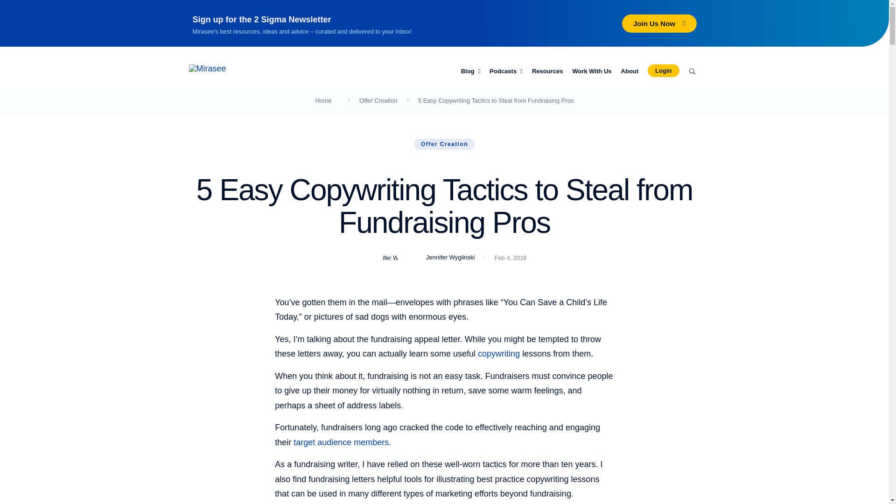 The width and height of the screenshot is (896, 504). I want to click on Join Us Now, so click(659, 23).